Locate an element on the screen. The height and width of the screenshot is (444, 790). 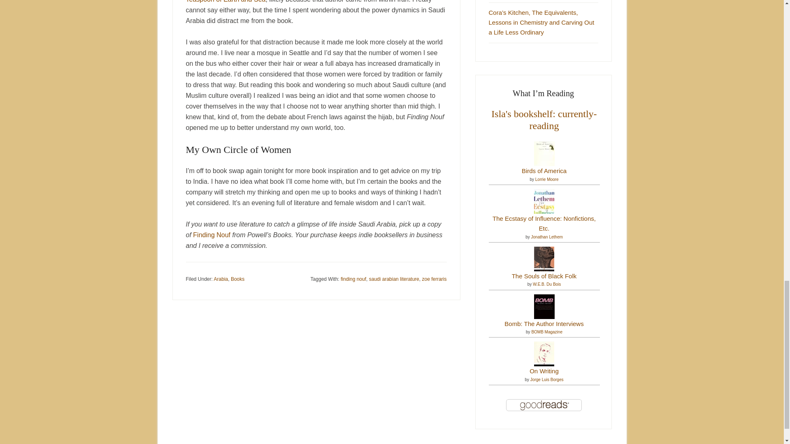
saudi arabian literature is located at coordinates (394, 279).